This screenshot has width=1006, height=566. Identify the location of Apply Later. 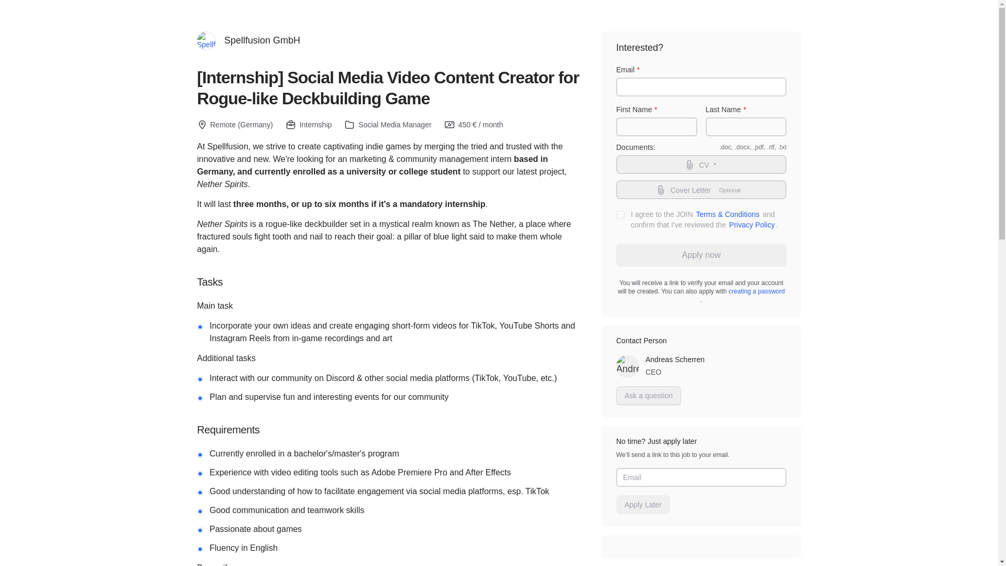
(642, 504).